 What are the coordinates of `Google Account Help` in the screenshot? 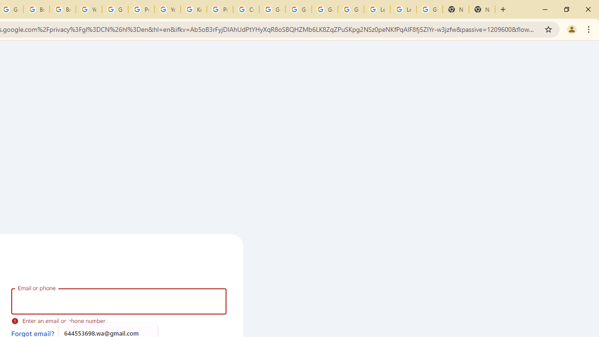 It's located at (299, 9).